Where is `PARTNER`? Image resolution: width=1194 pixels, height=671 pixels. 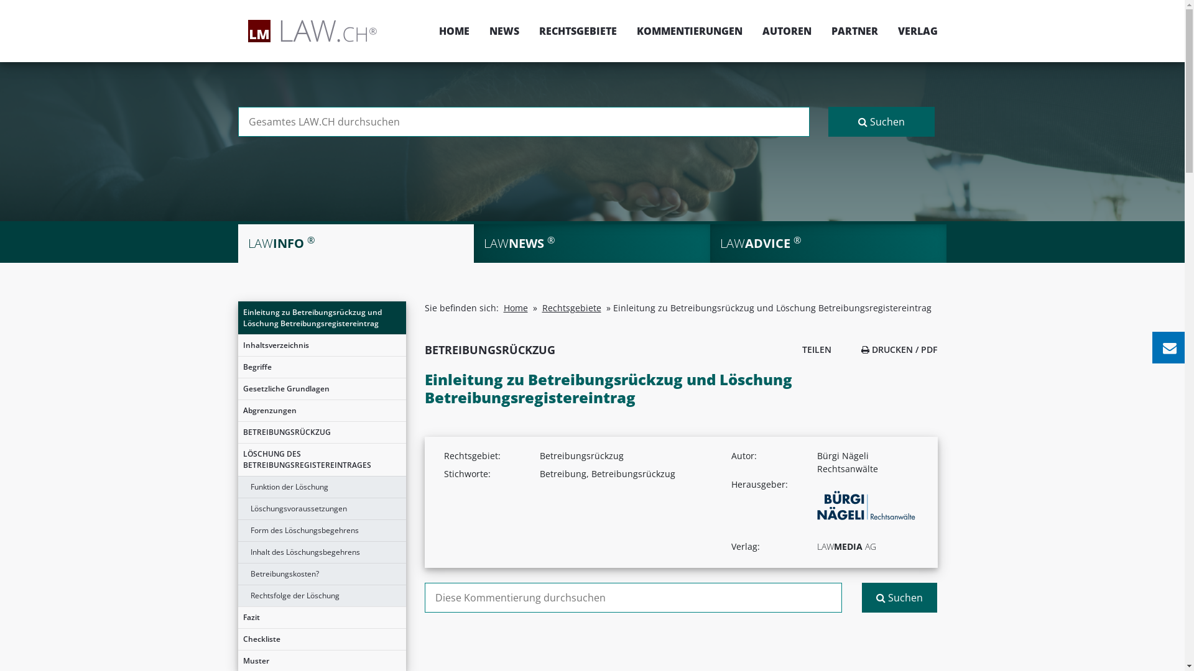 PARTNER is located at coordinates (854, 31).